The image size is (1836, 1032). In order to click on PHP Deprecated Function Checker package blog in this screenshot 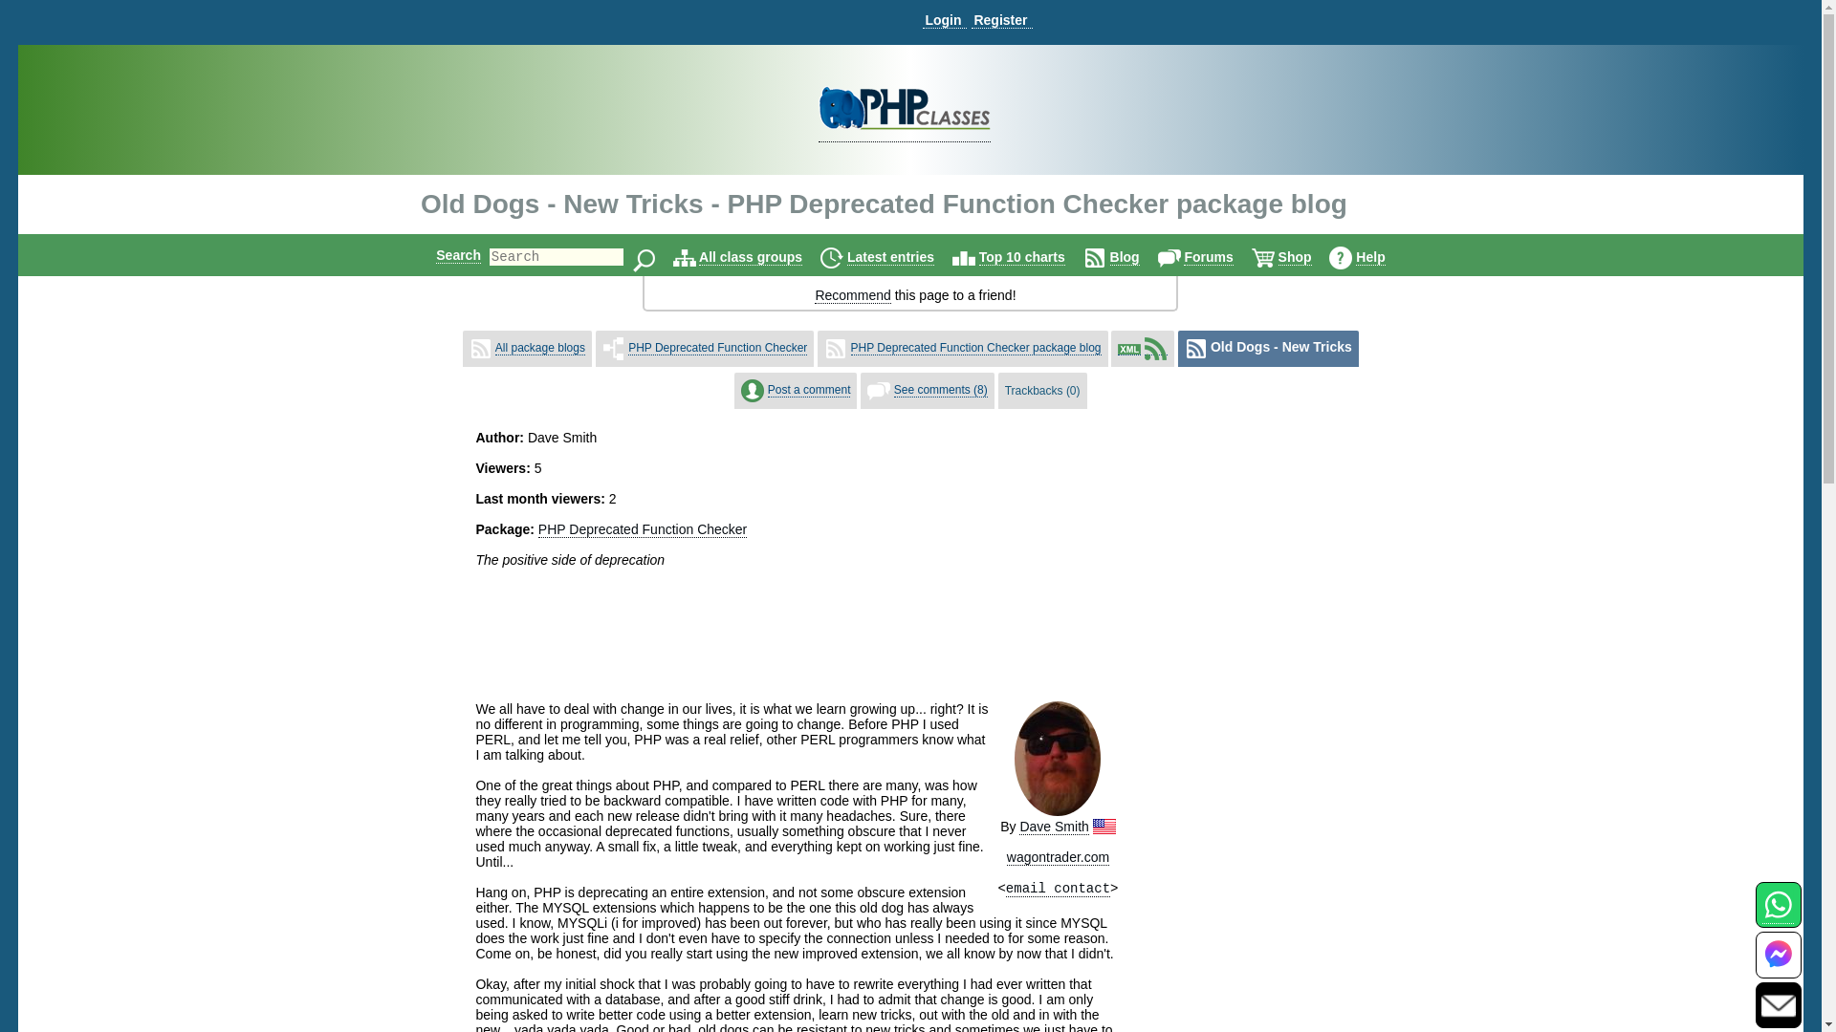, I will do `click(976, 348)`.